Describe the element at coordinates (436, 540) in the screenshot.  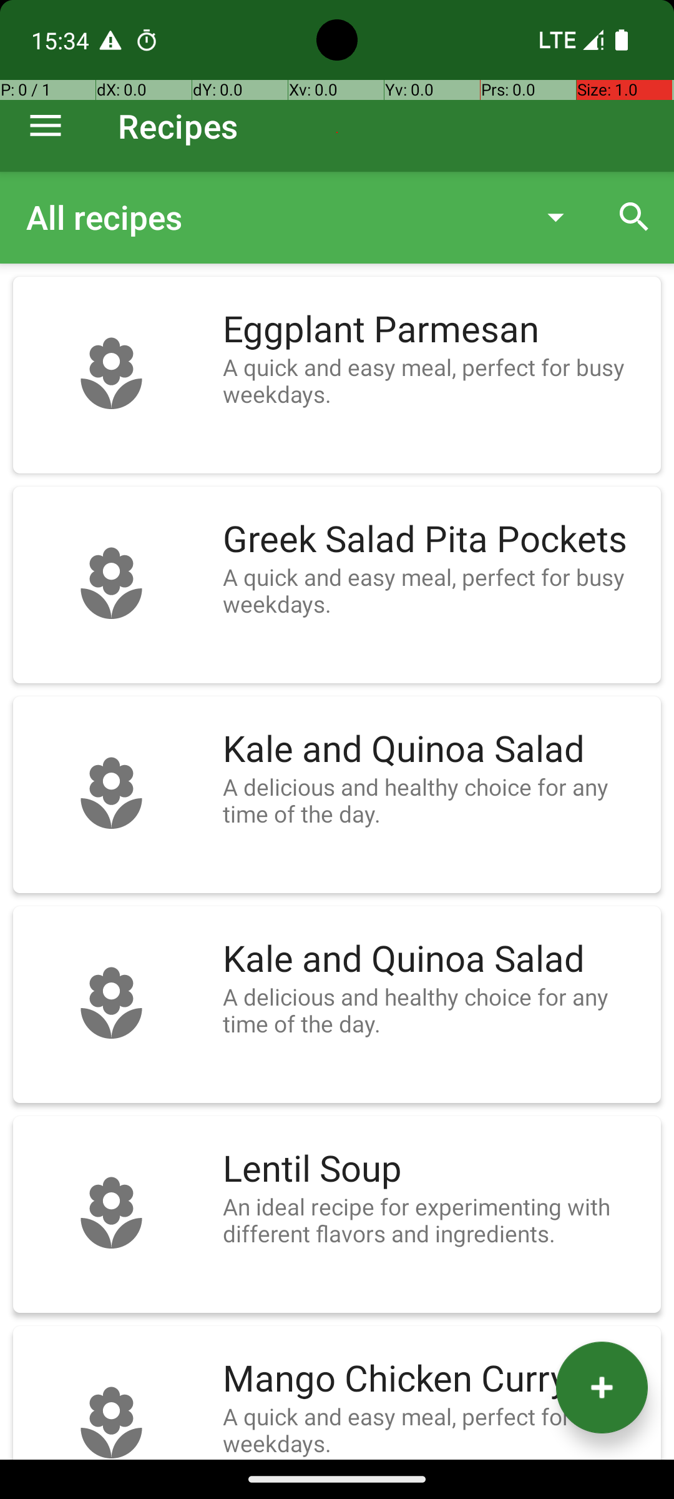
I see `Greek Salad Pita Pockets` at that location.